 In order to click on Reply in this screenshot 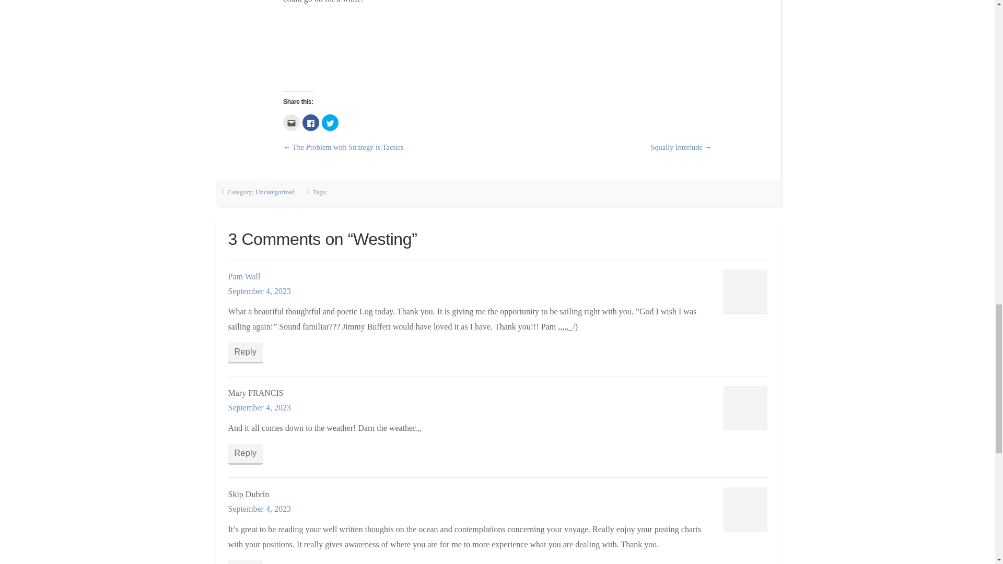, I will do `click(245, 562)`.